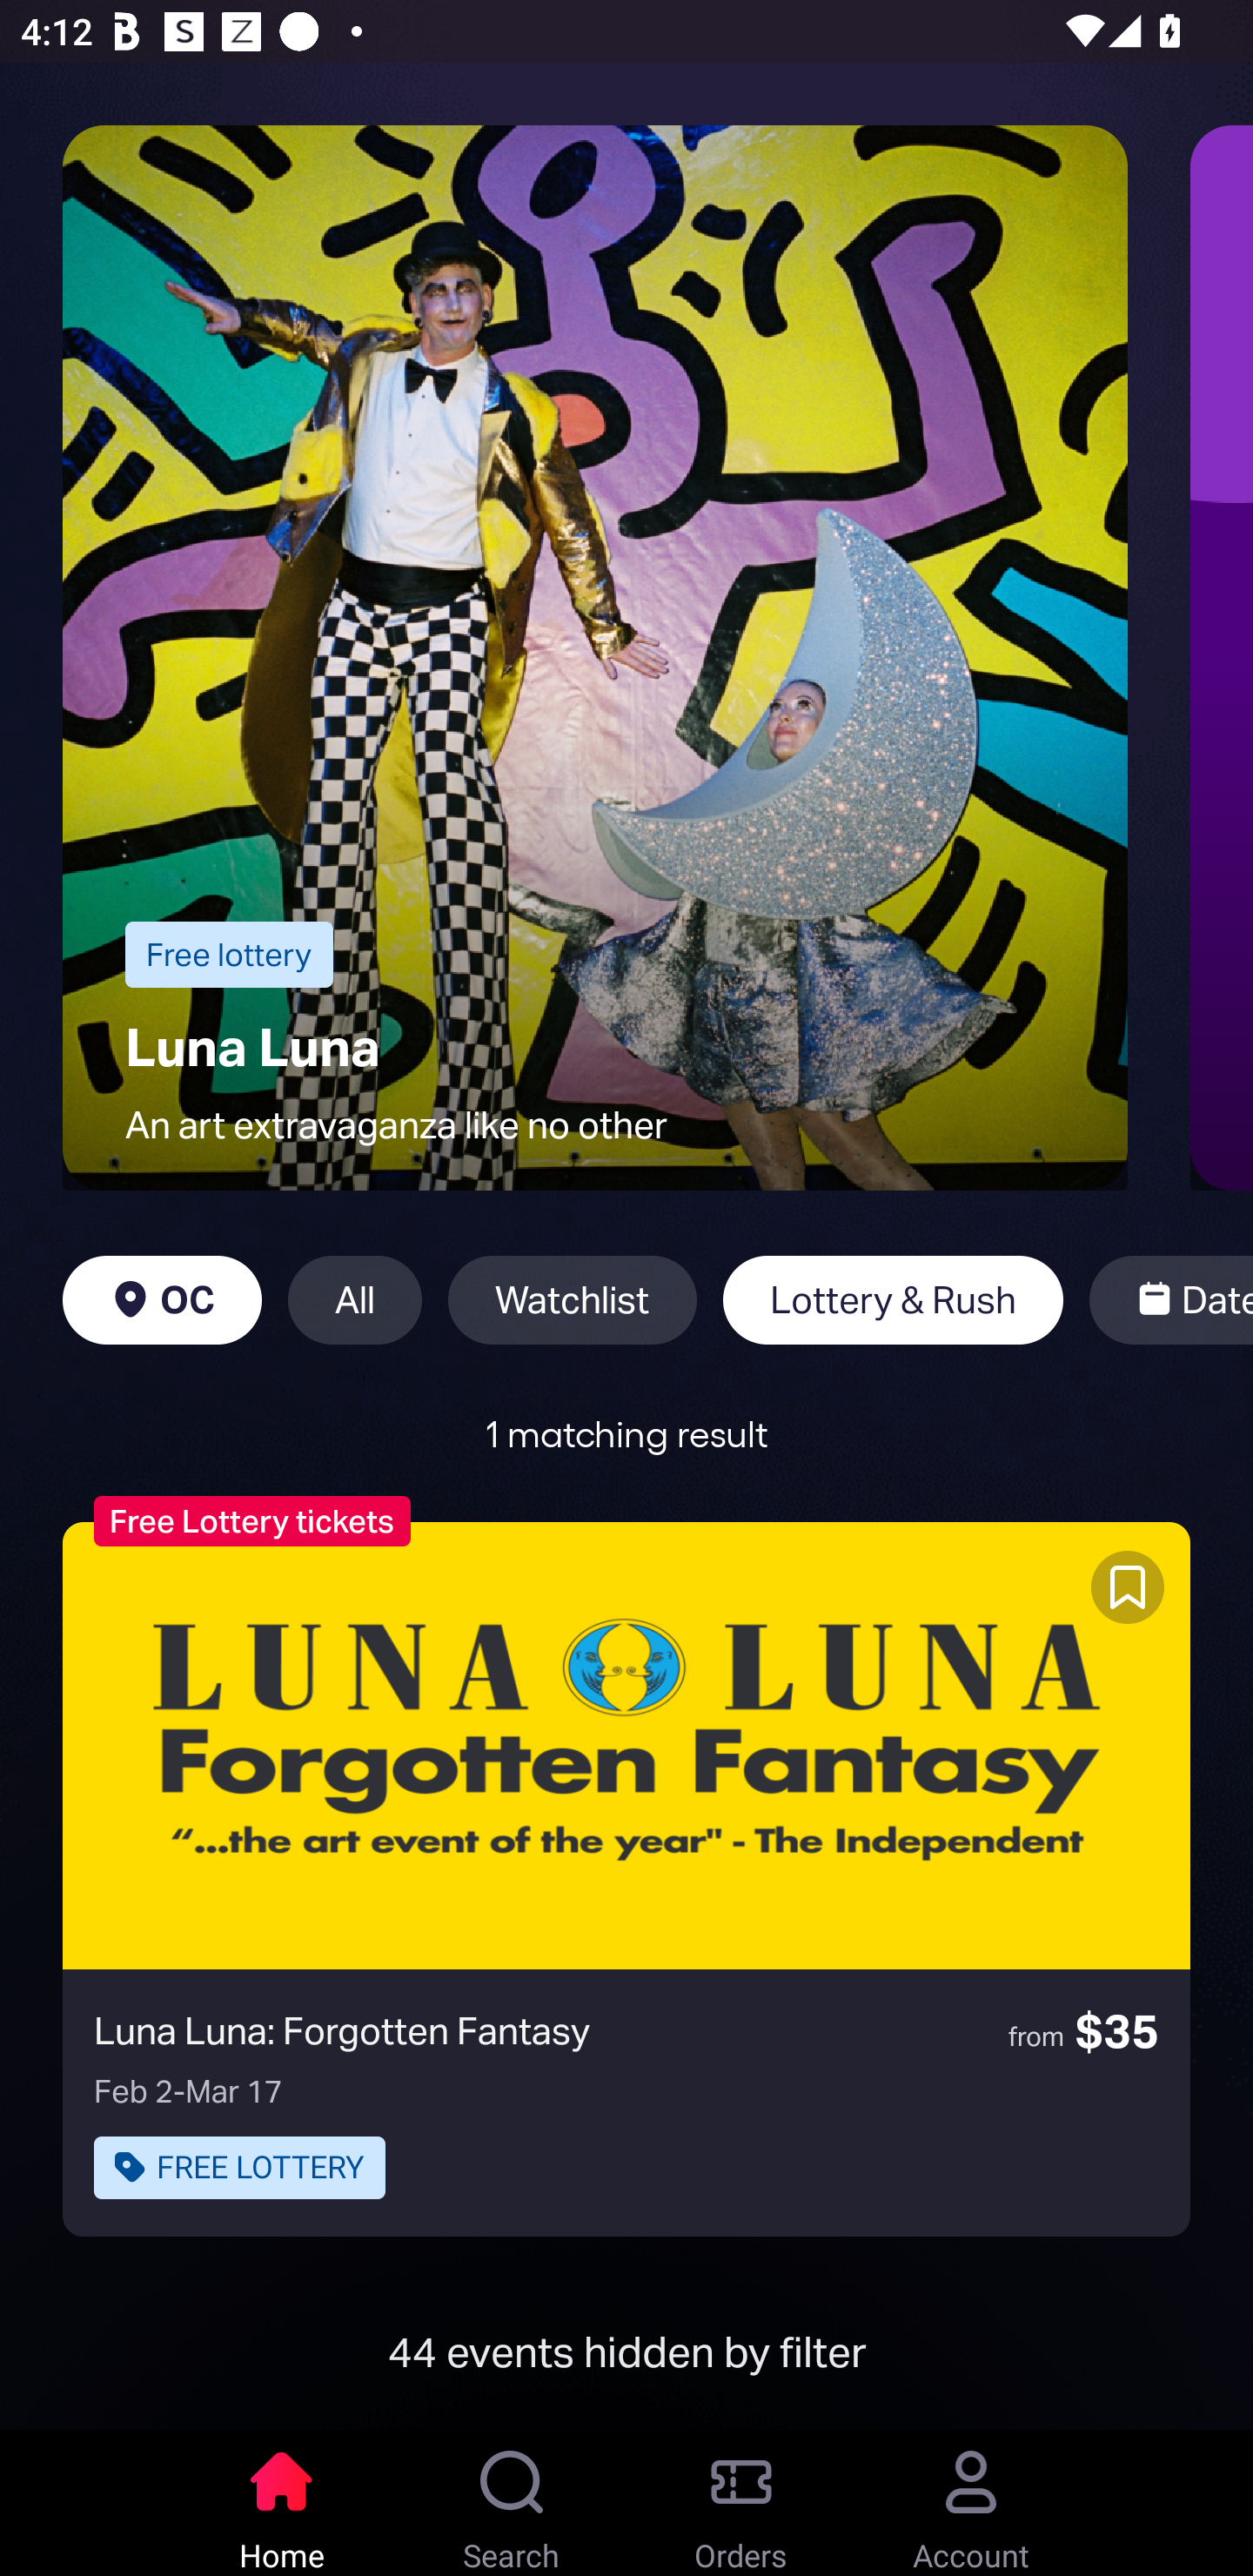 Image resolution: width=1253 pixels, height=2576 pixels. Describe the element at coordinates (573, 1300) in the screenshot. I see `Watchlist` at that location.